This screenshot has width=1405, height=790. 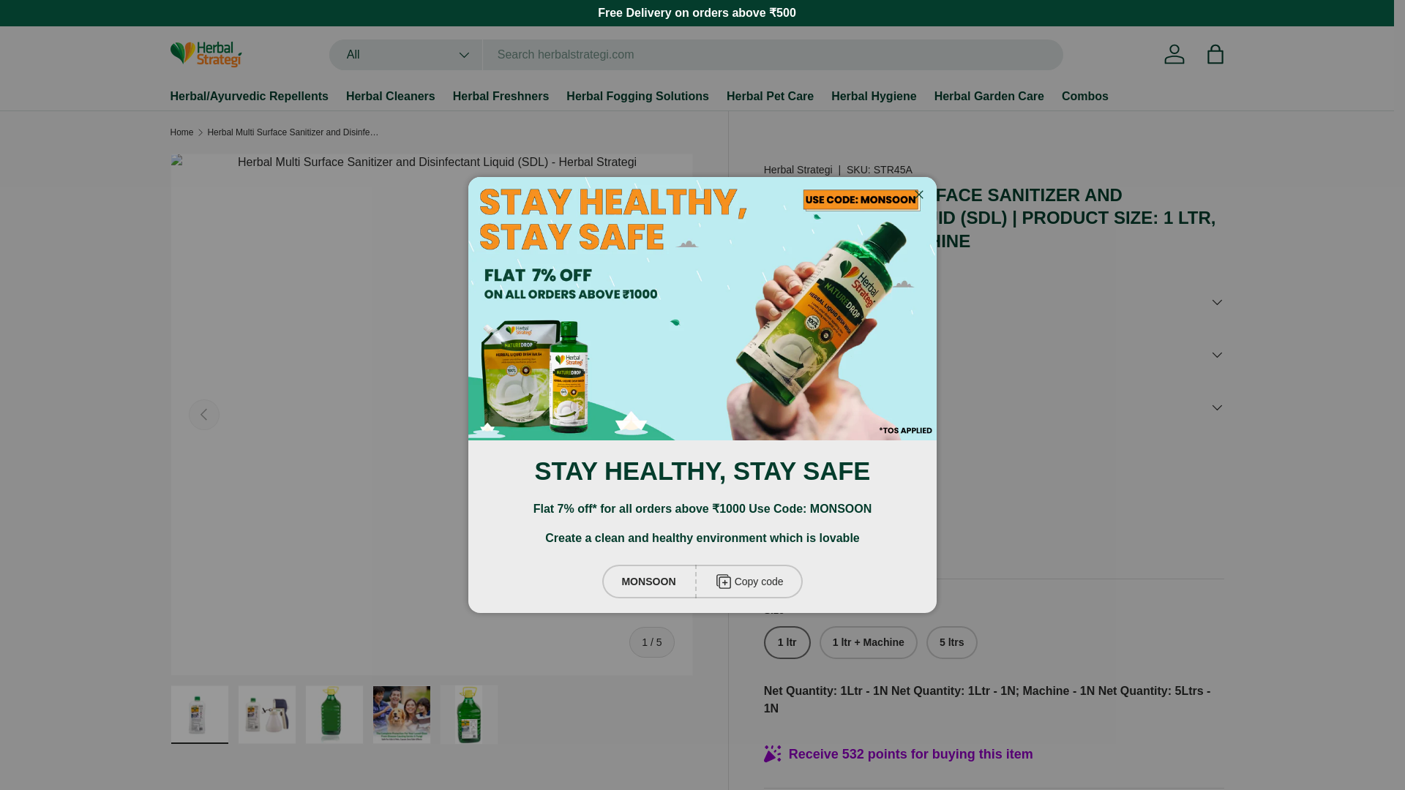 What do you see at coordinates (67, 21) in the screenshot?
I see `Skip to content` at bounding box center [67, 21].